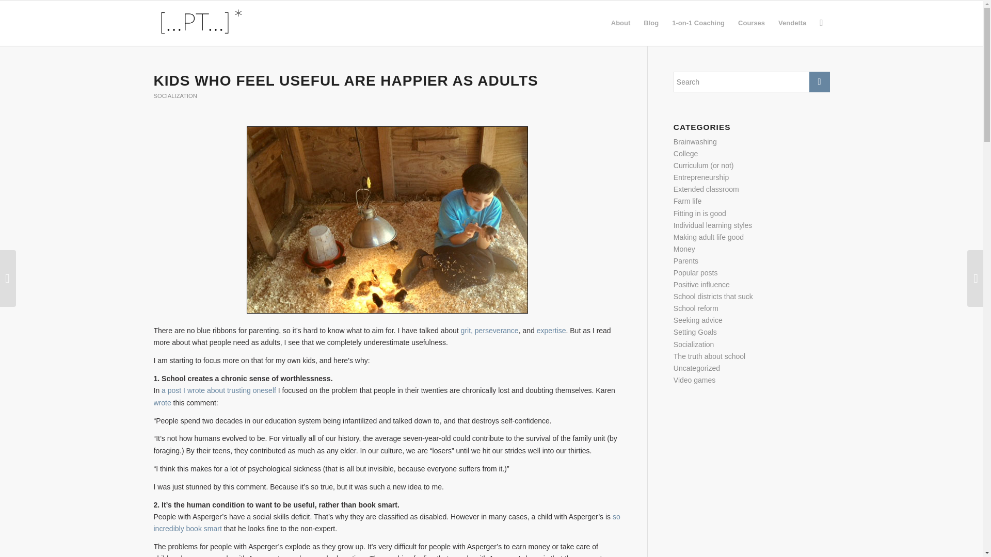 Image resolution: width=991 pixels, height=557 pixels. Describe the element at coordinates (695, 141) in the screenshot. I see `Brainwashing` at that location.